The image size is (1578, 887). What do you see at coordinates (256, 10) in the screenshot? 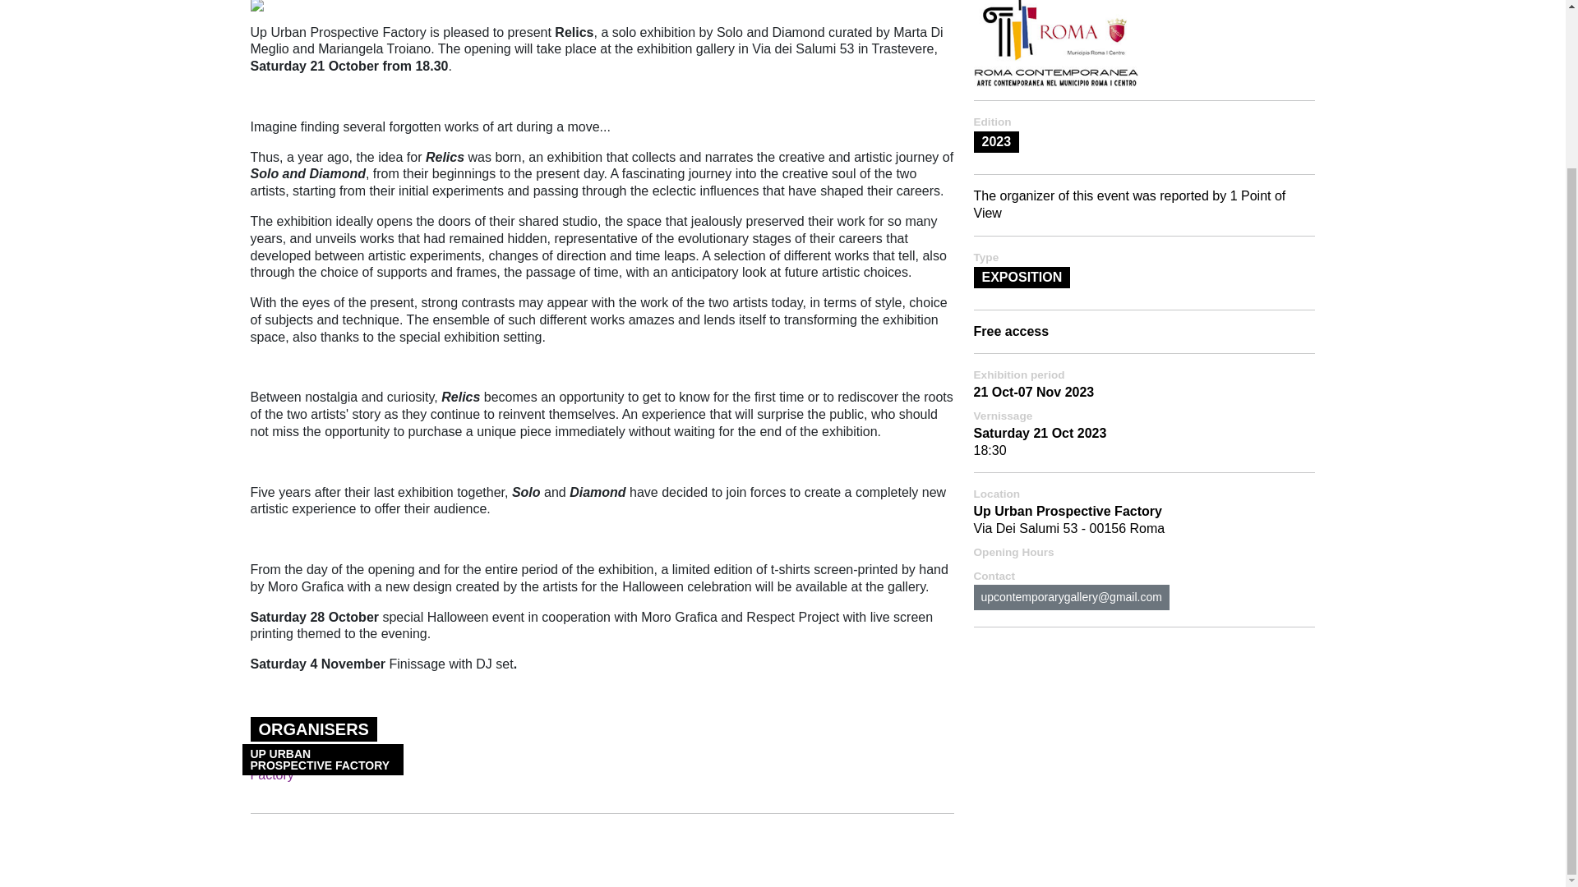
I see `RELICS` at bounding box center [256, 10].